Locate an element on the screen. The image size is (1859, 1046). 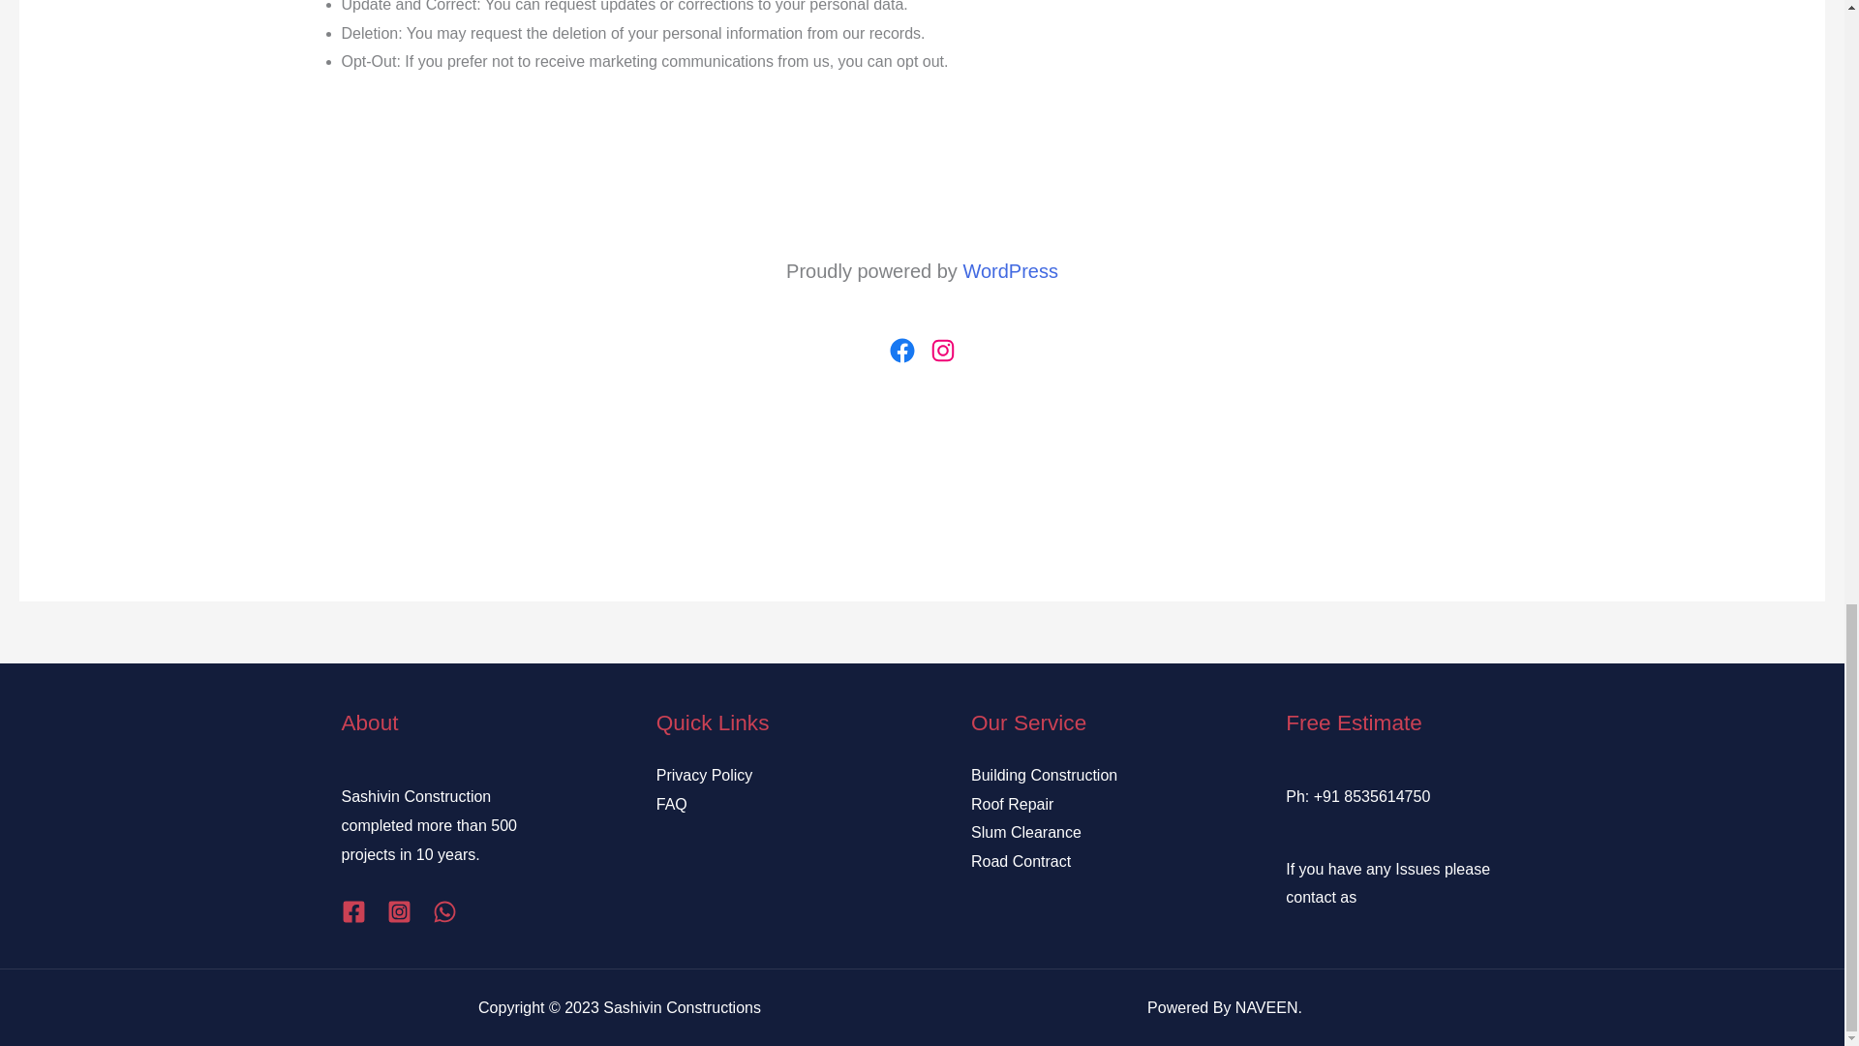
Privacy Policy is located at coordinates (704, 775).